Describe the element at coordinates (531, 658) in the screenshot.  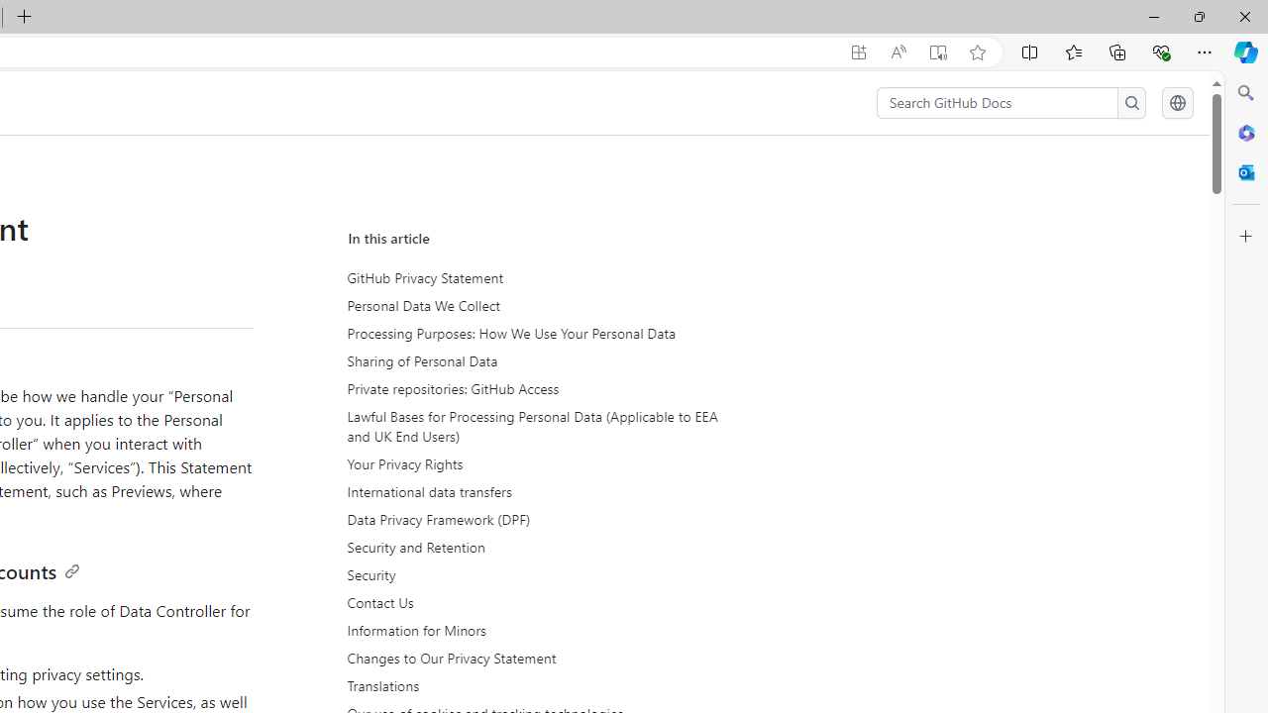
I see `Changes to Our Privacy Statement` at that location.